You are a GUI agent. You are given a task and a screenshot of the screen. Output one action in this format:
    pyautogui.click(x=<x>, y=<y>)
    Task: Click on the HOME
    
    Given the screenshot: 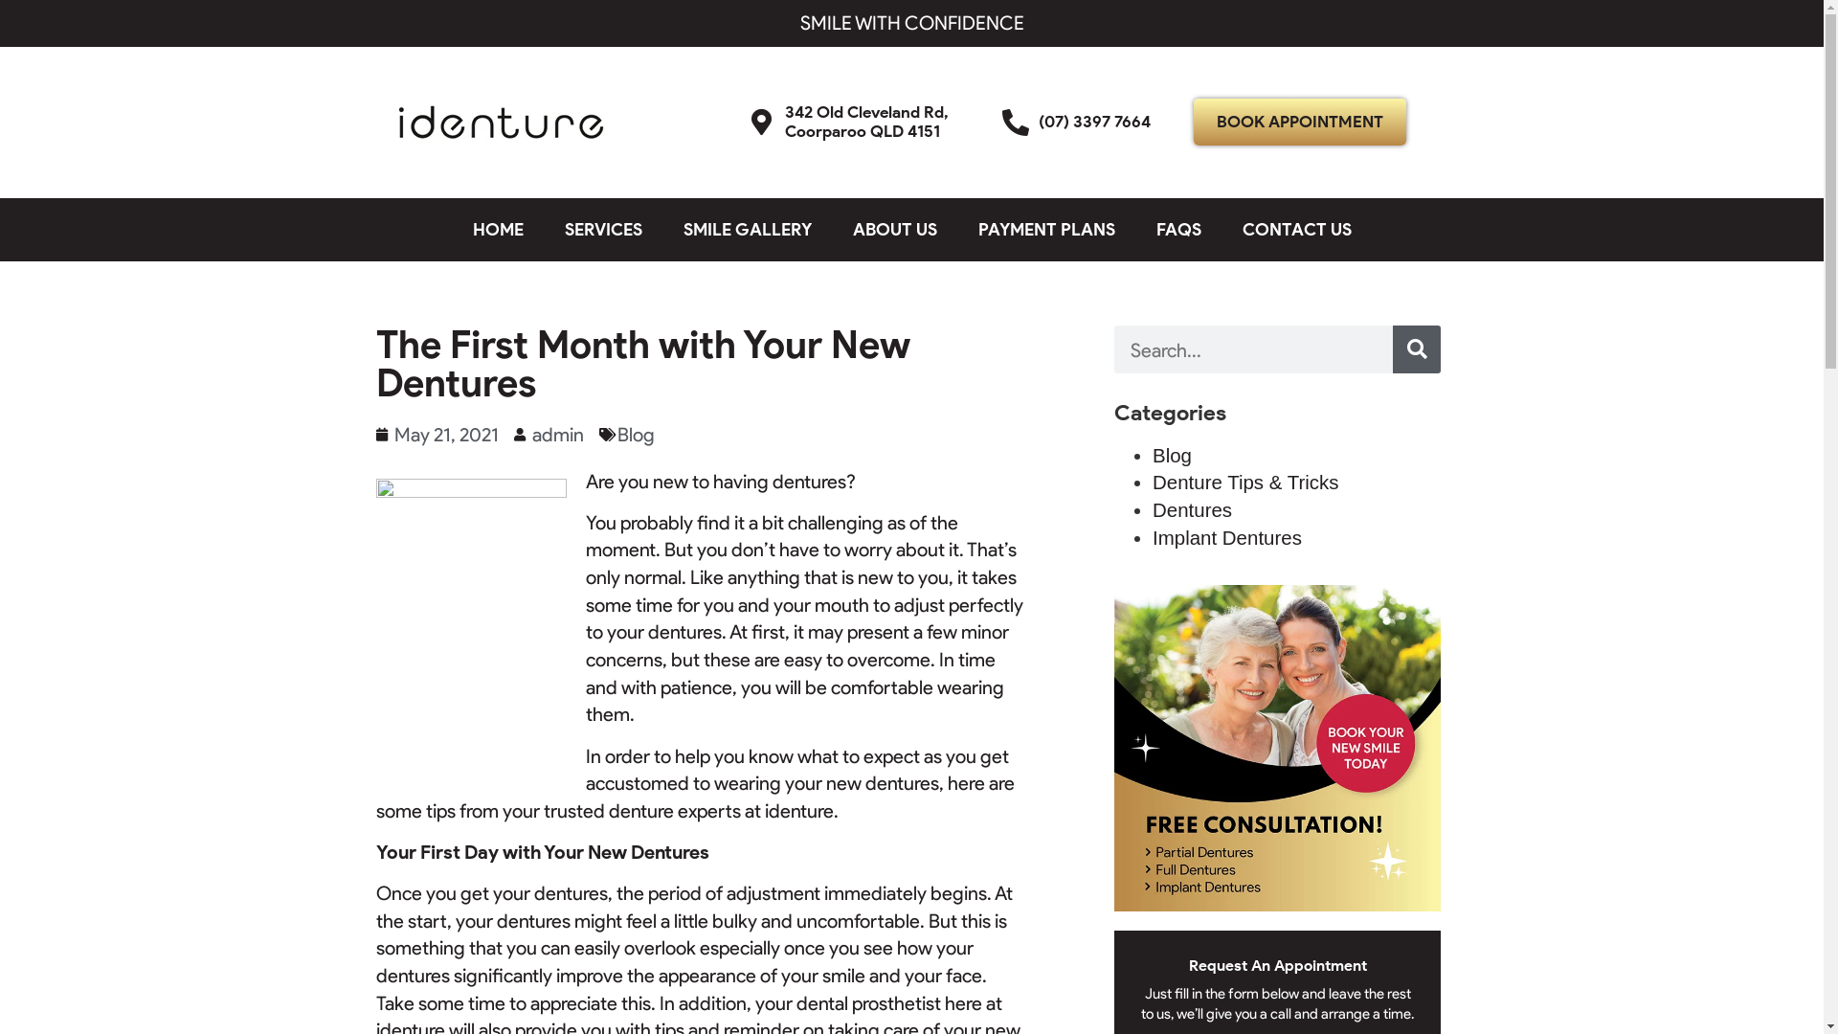 What is the action you would take?
    pyautogui.click(x=498, y=230)
    